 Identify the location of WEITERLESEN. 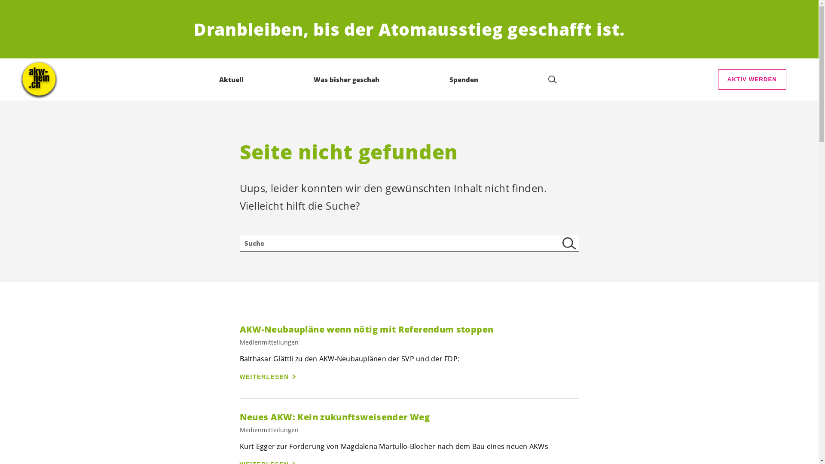
(269, 377).